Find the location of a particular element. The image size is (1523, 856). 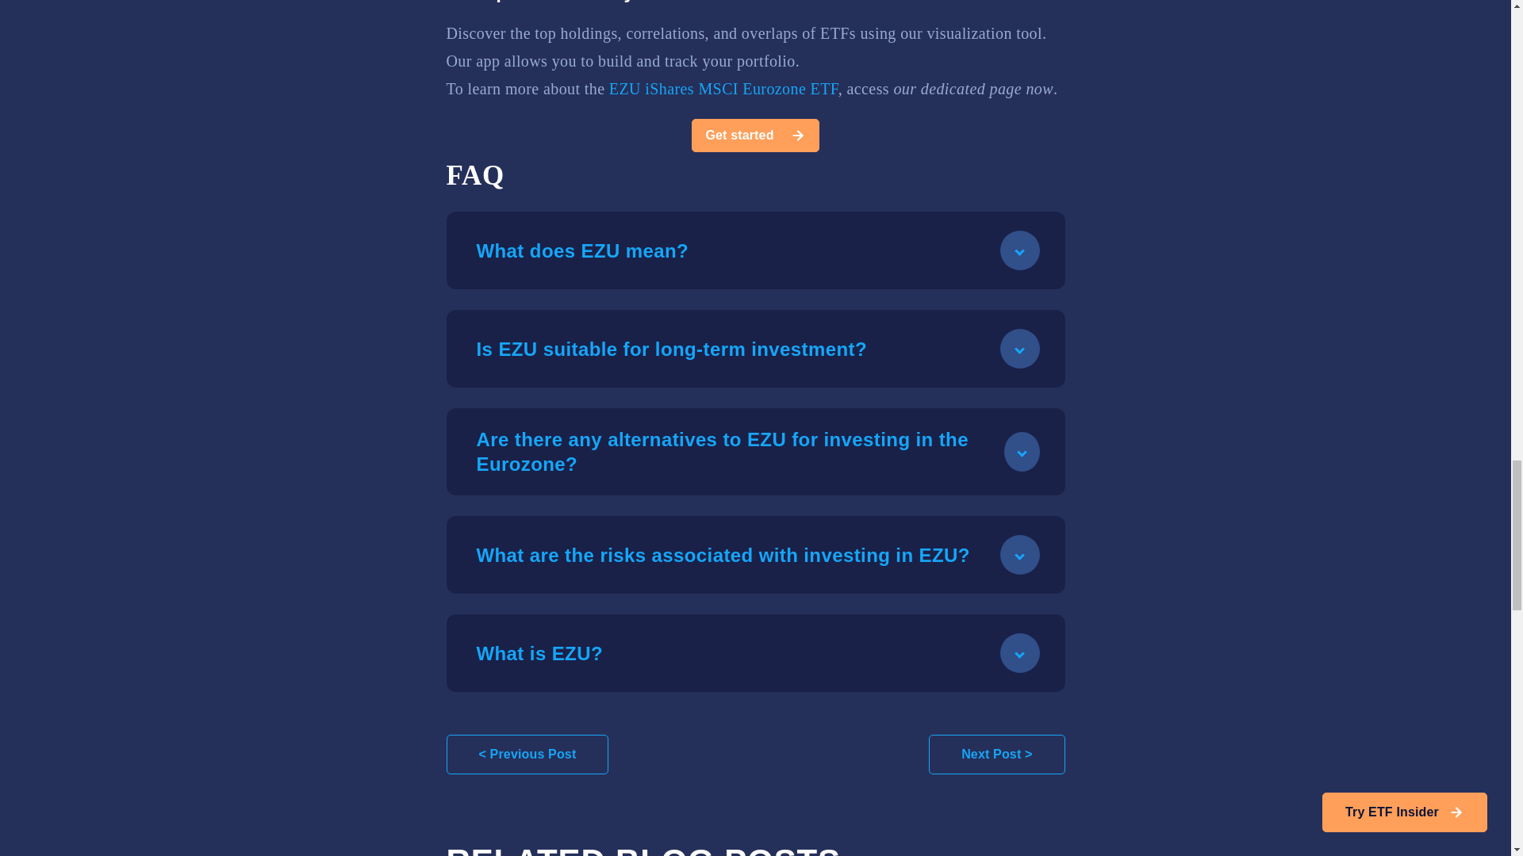

iShares MSCI Eurozone ETF is located at coordinates (741, 89).